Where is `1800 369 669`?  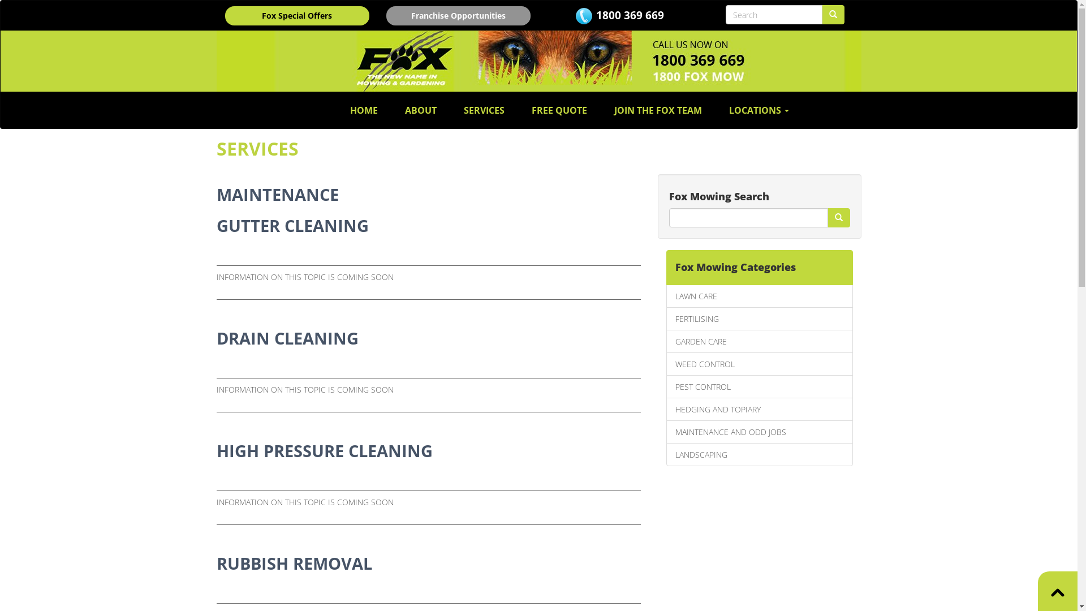
1800 369 669 is located at coordinates (630, 15).